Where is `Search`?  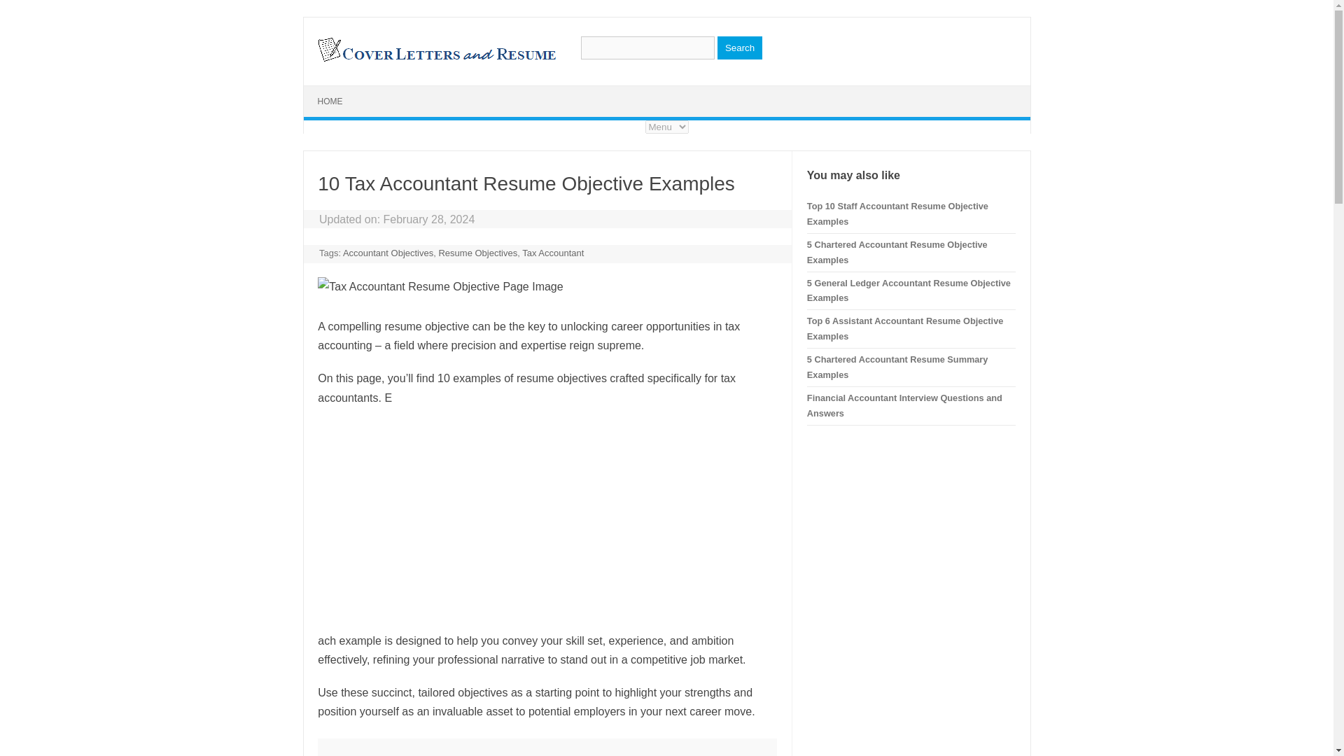
Search is located at coordinates (739, 48).